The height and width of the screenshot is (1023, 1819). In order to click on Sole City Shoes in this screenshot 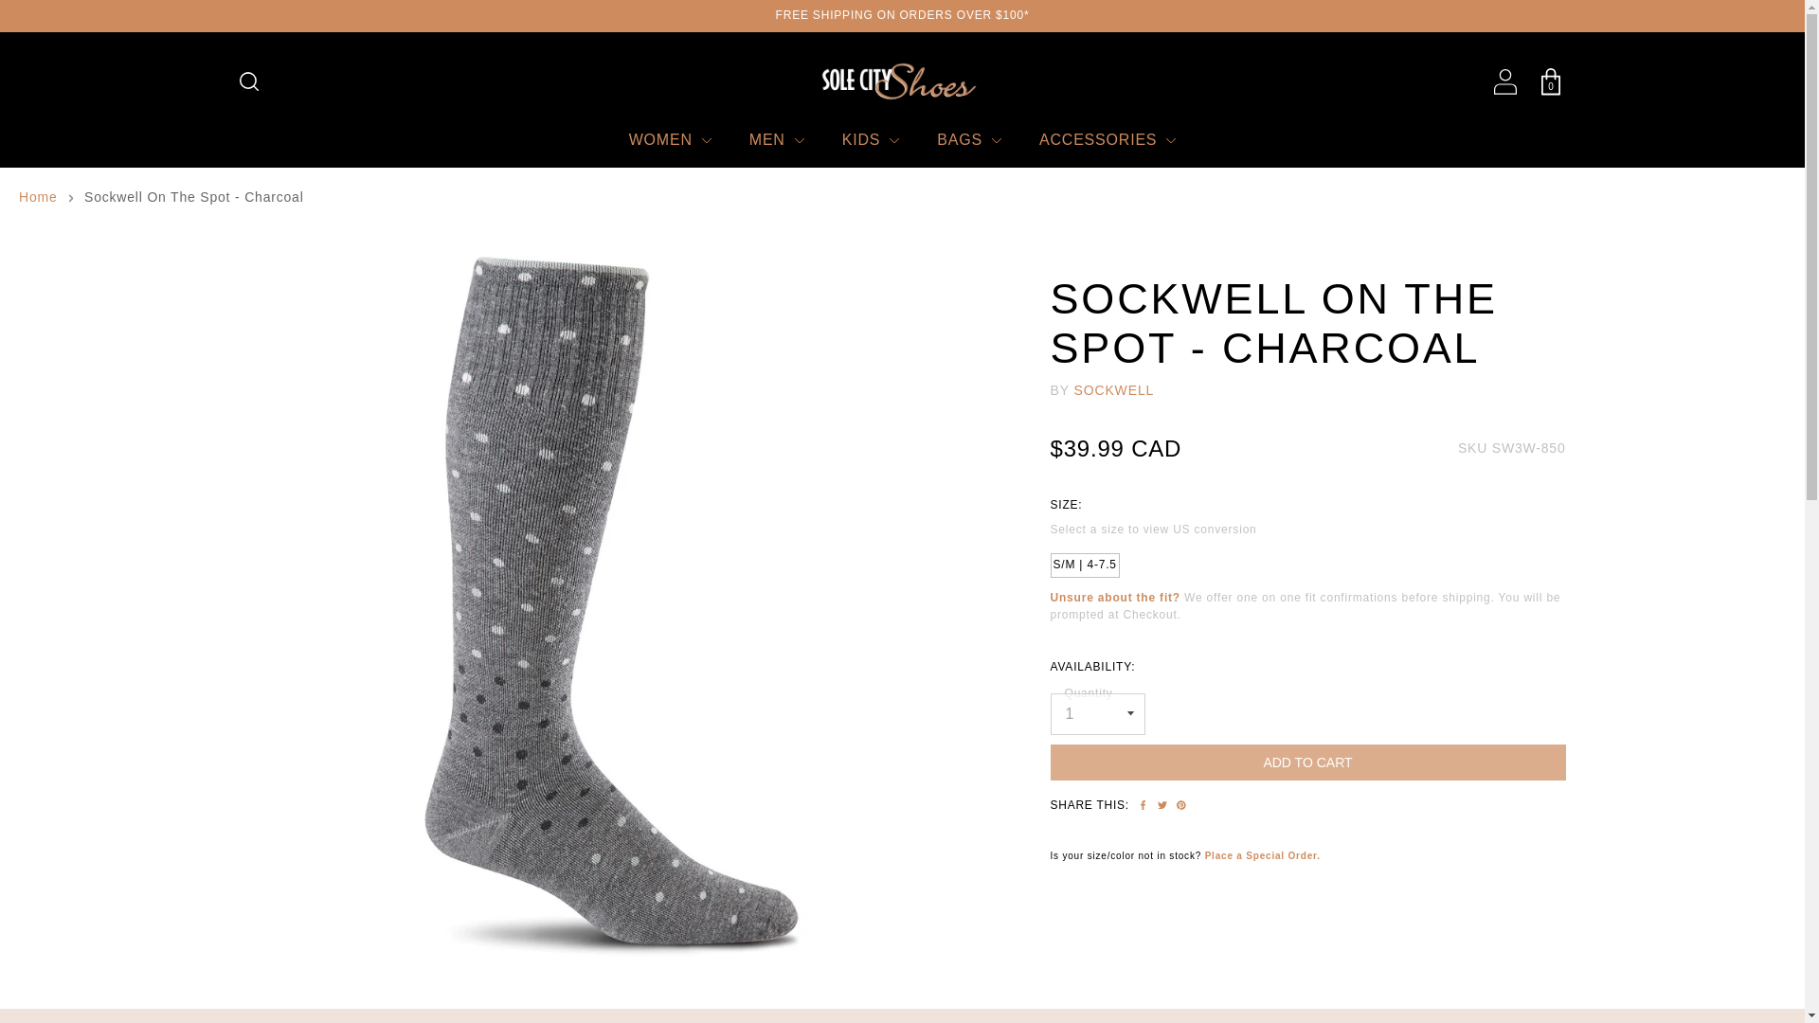, I will do `click(902, 81)`.